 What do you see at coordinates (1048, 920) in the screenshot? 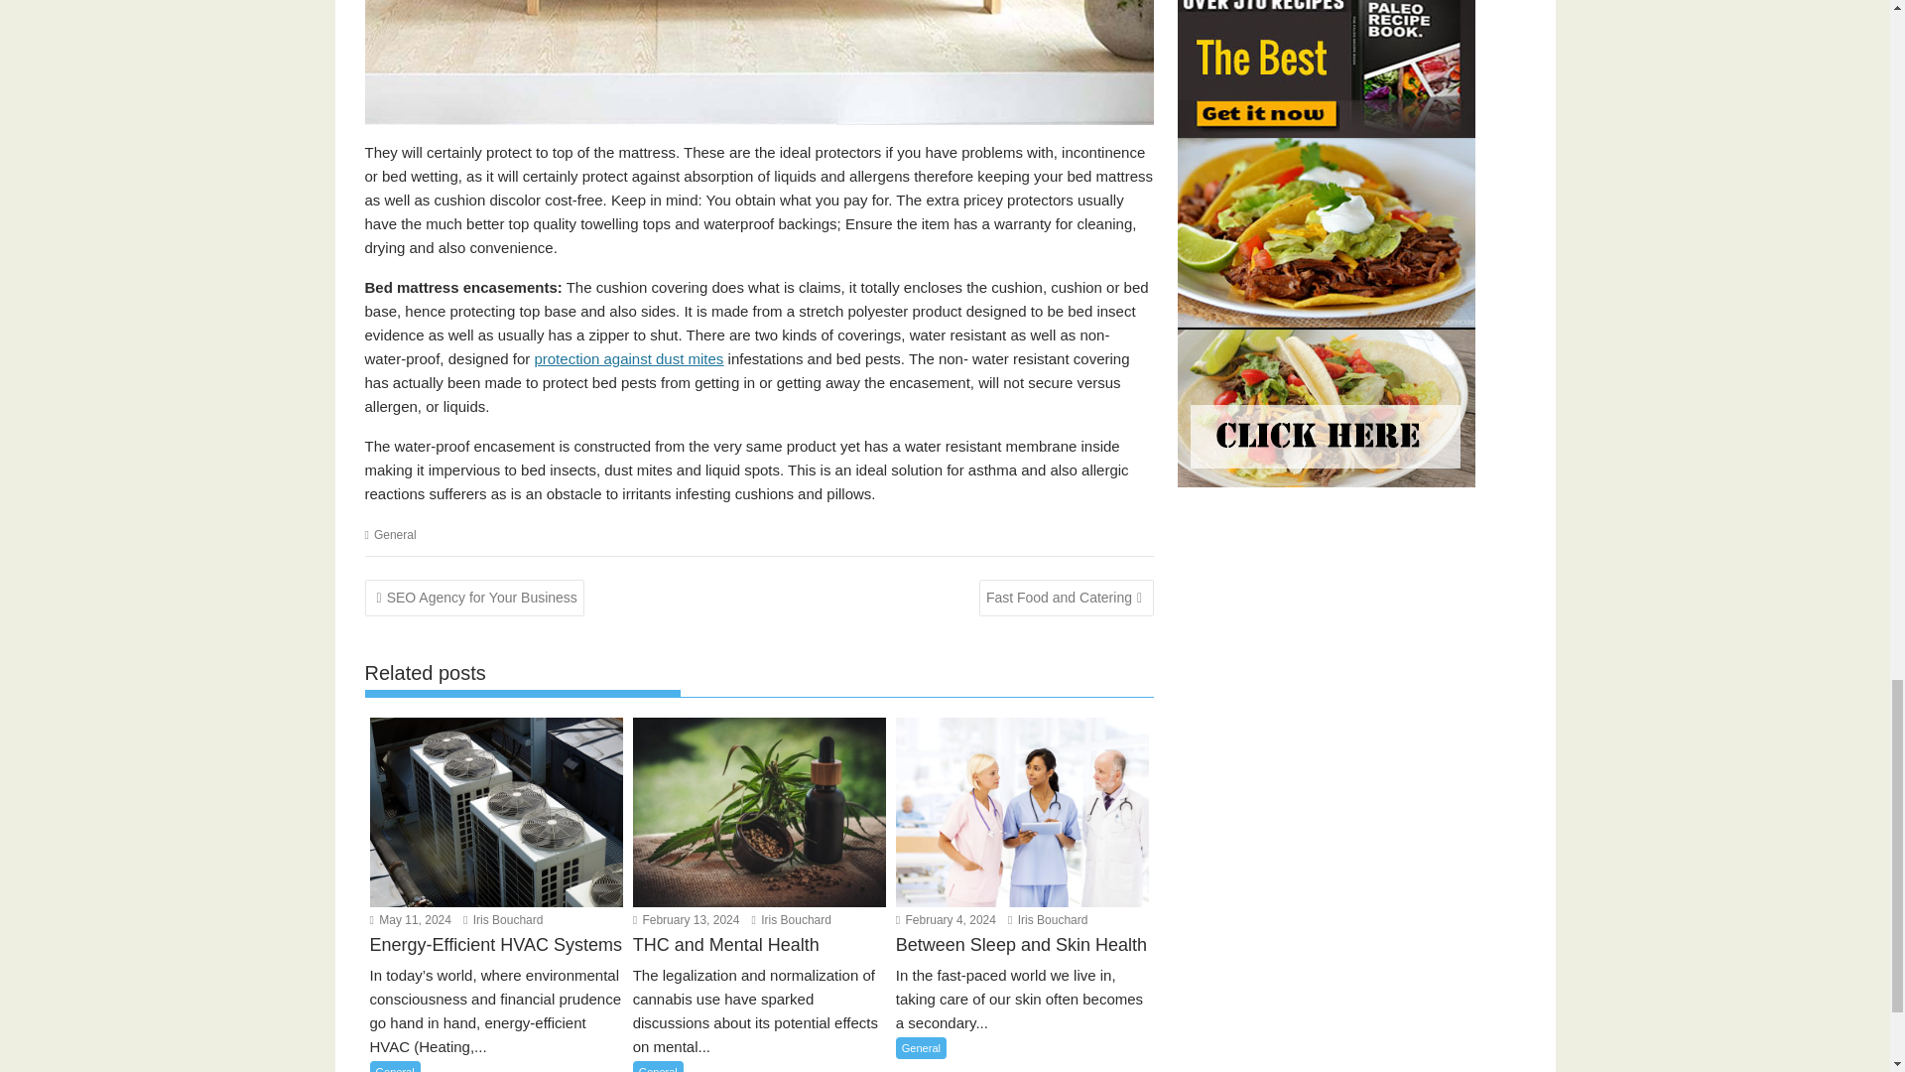
I see `Iris Bouchard` at bounding box center [1048, 920].